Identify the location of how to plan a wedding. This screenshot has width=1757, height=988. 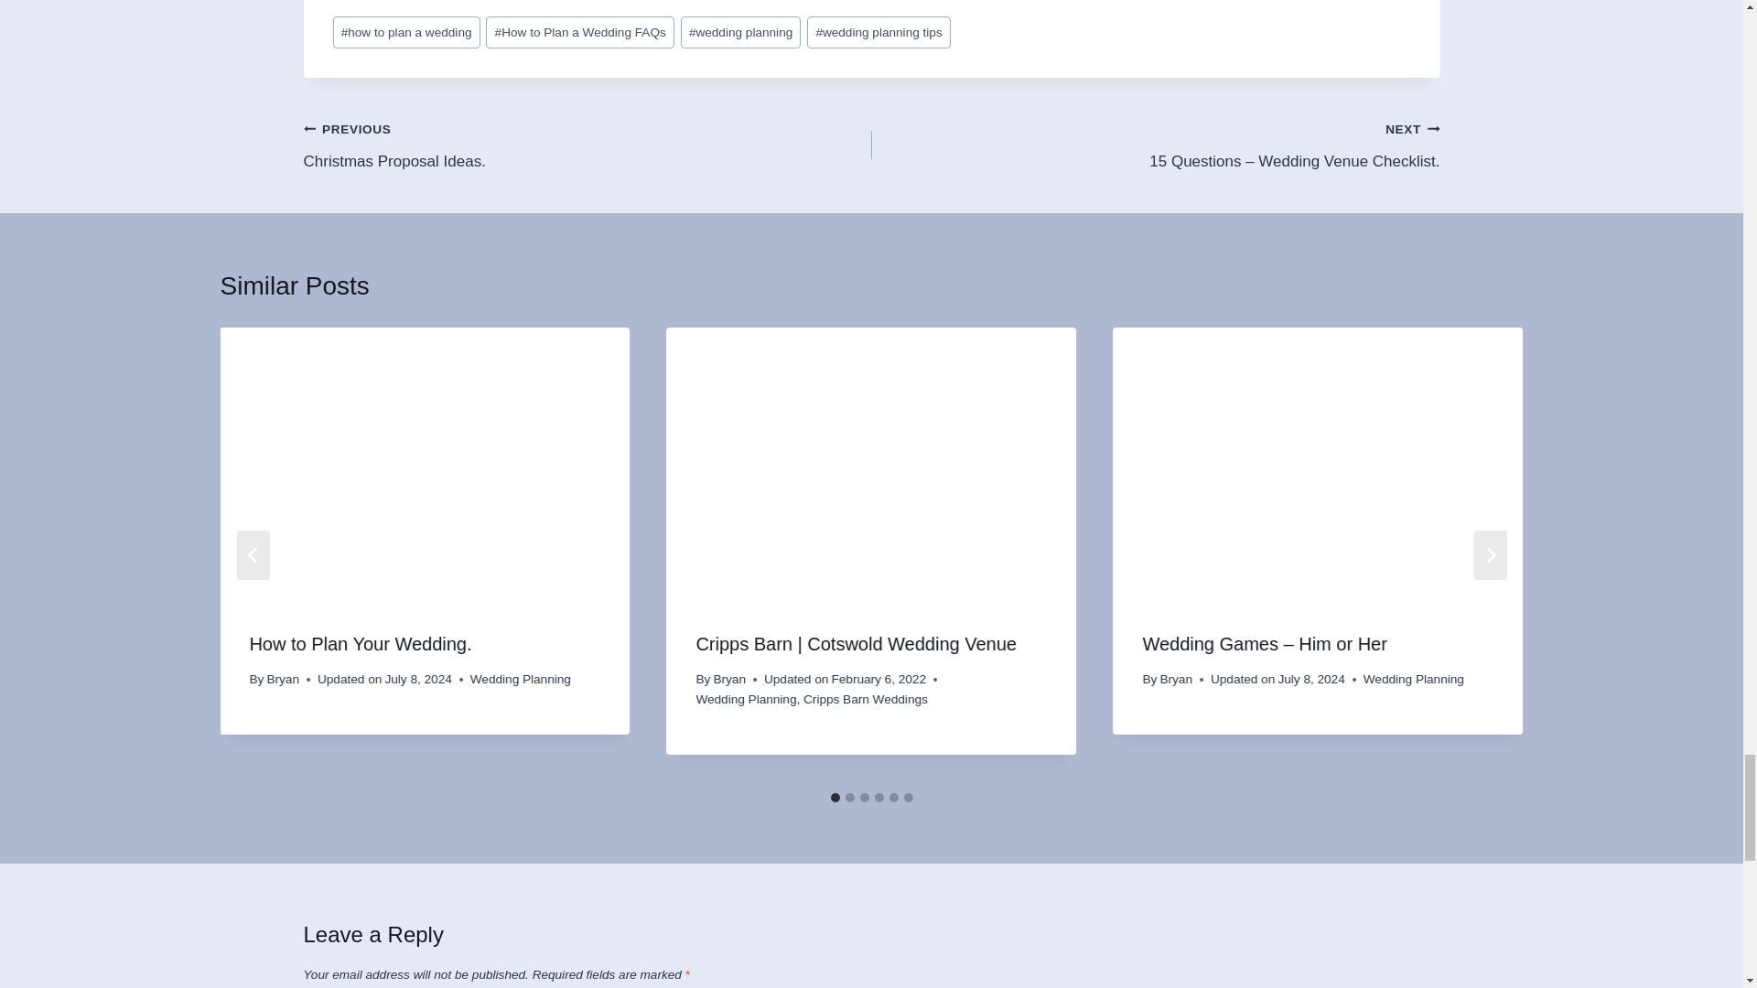
(878, 32).